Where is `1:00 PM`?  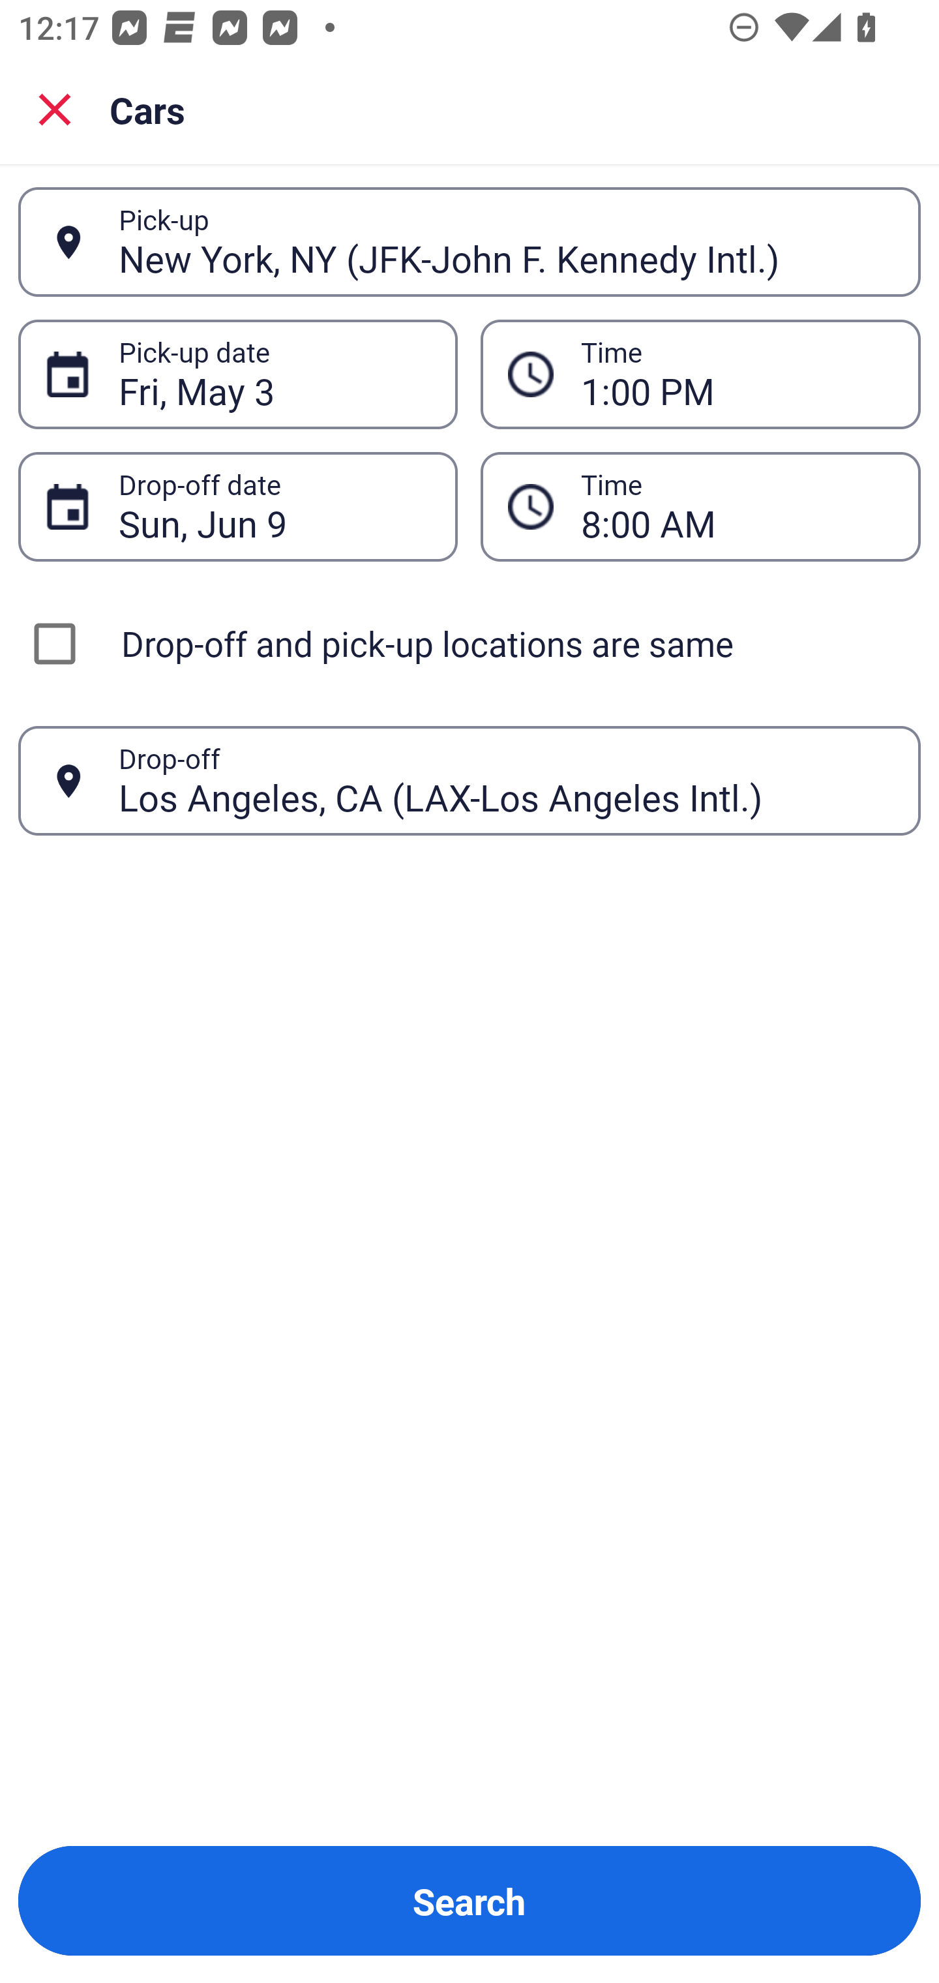
1:00 PM is located at coordinates (737, 374).